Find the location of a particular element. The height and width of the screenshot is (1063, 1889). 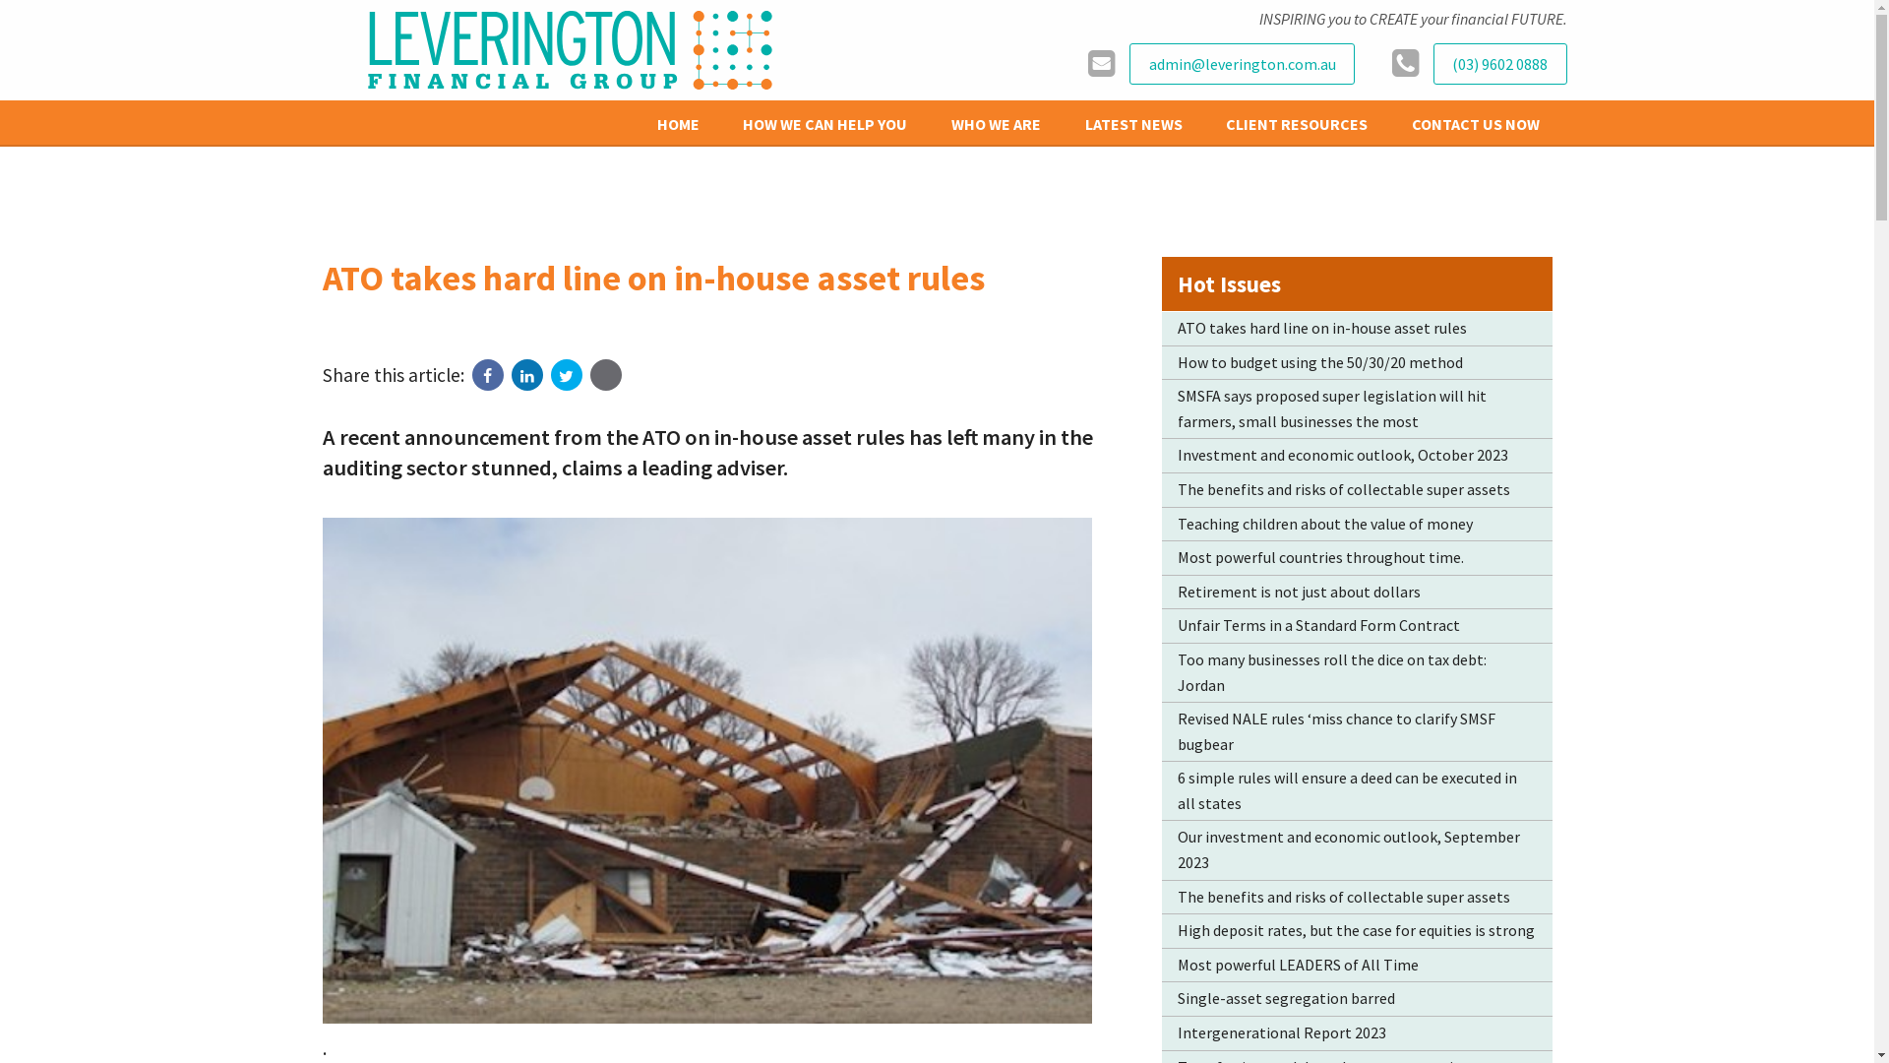

Teaching children about the value of money is located at coordinates (1358, 525).